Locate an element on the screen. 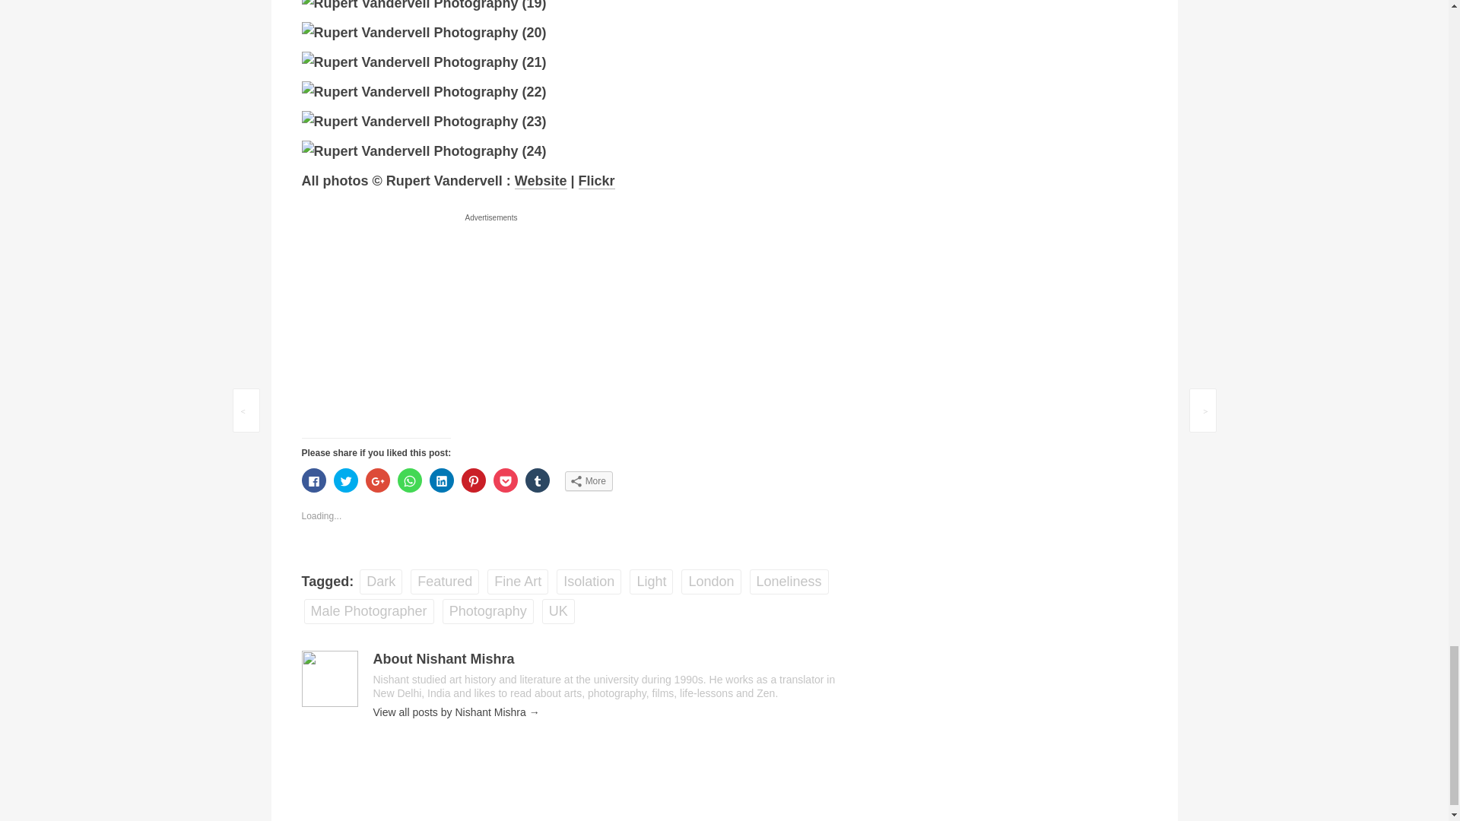 The height and width of the screenshot is (821, 1460). Click to share on Tumblr is located at coordinates (538, 480).